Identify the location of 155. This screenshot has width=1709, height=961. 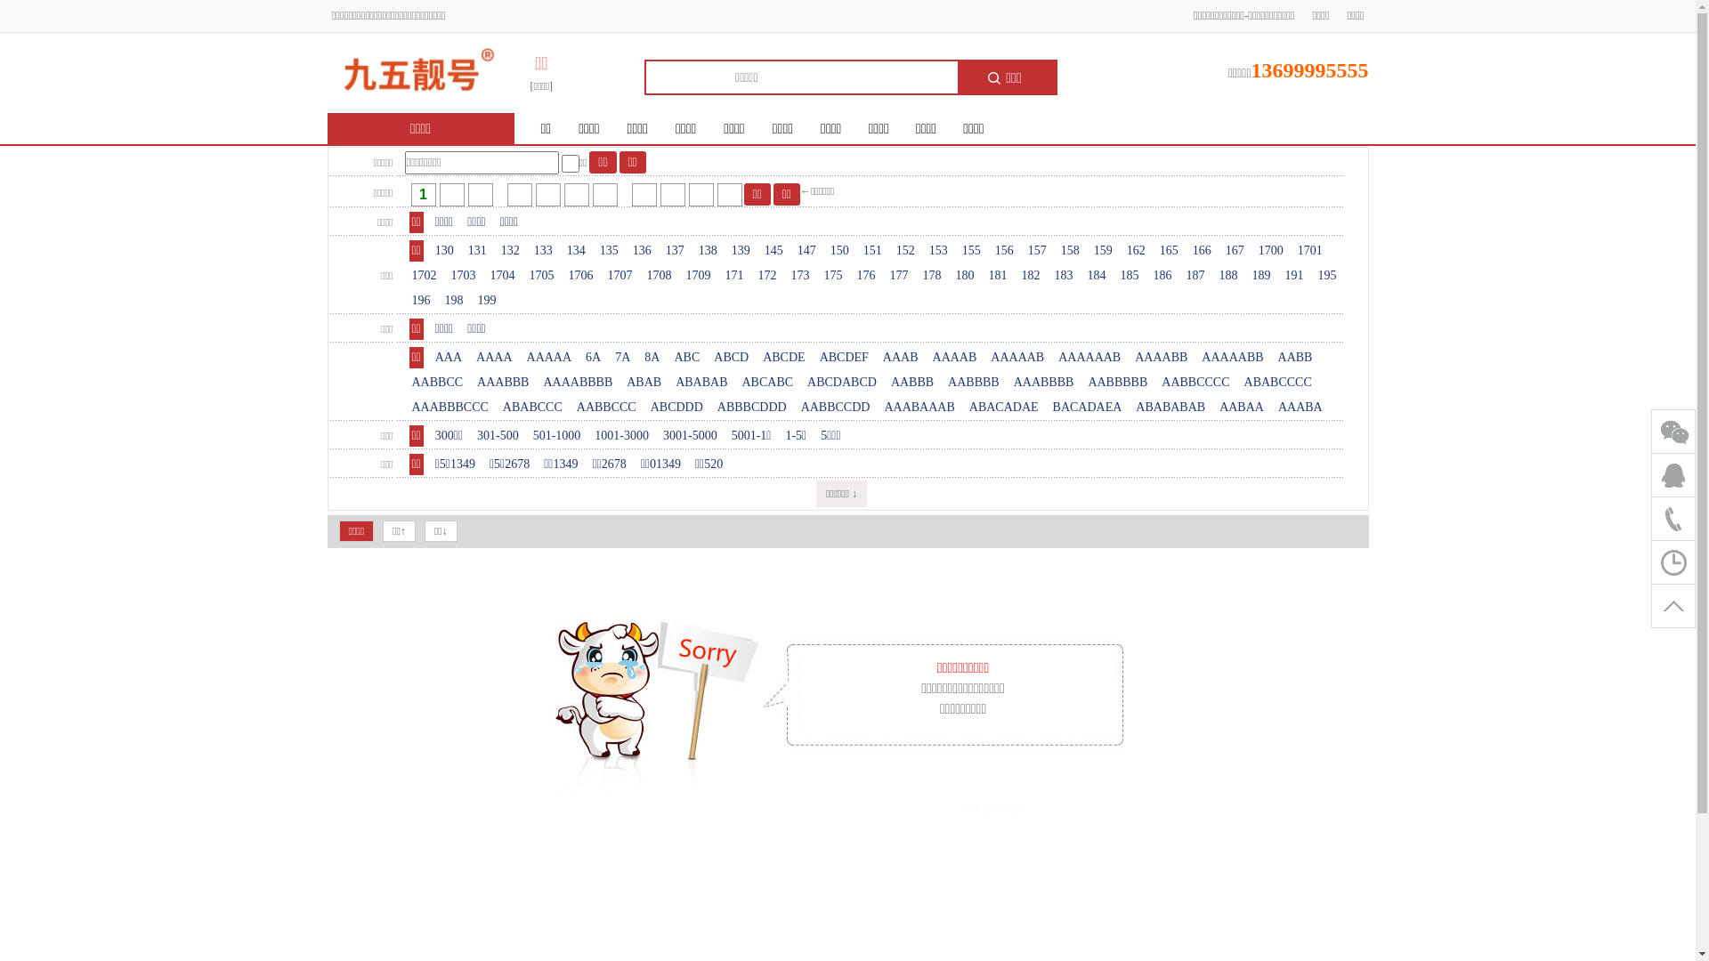
(972, 251).